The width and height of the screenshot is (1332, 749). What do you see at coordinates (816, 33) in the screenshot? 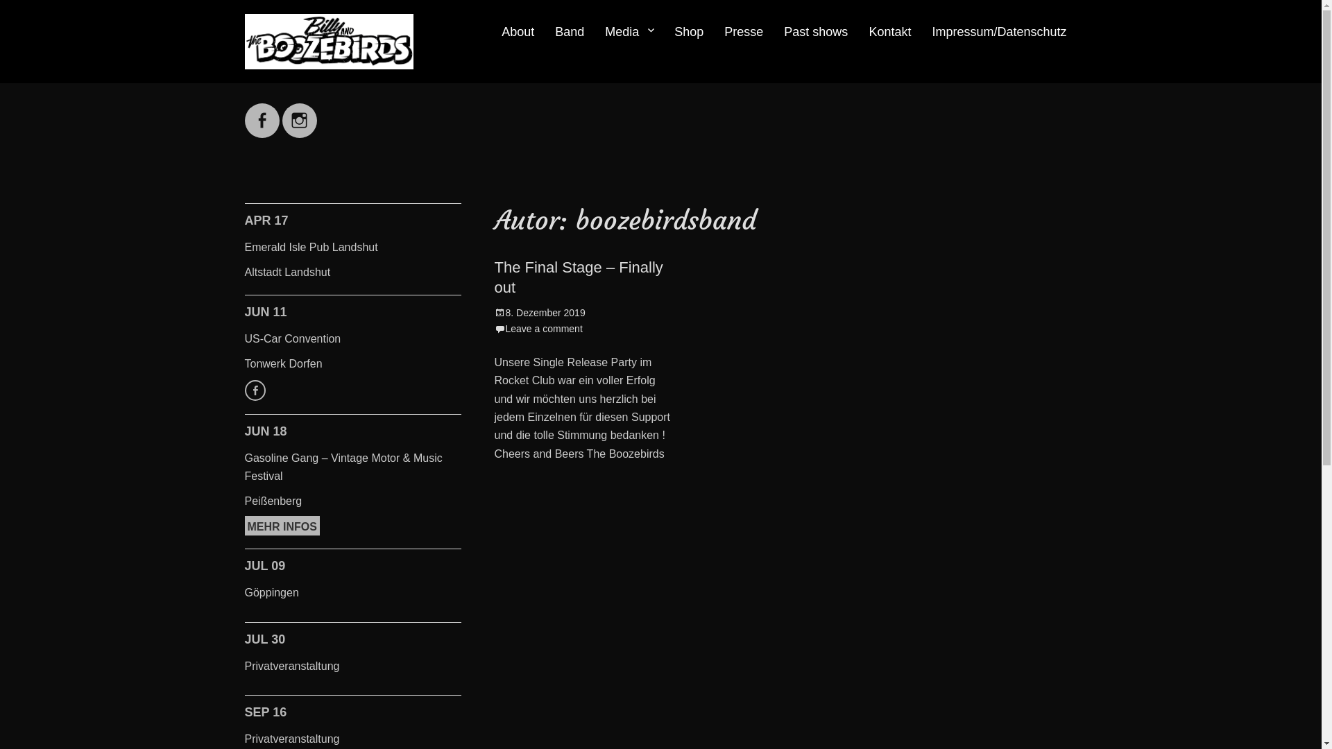
I see `Past shows` at bounding box center [816, 33].